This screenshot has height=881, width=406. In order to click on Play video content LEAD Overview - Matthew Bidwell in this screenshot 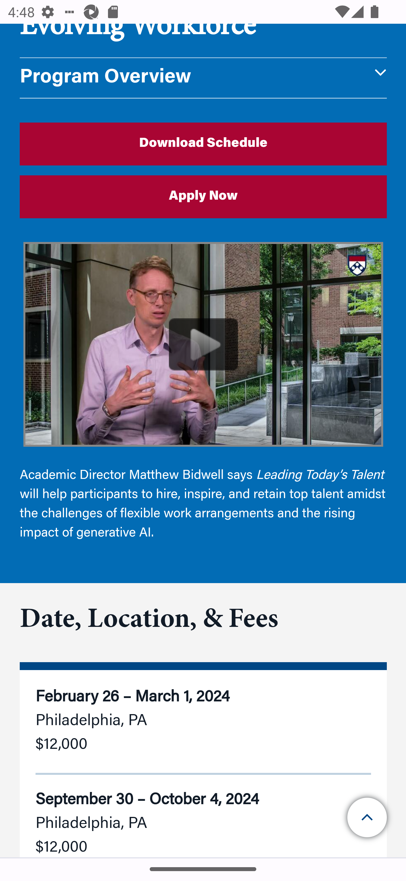, I will do `click(204, 345)`.